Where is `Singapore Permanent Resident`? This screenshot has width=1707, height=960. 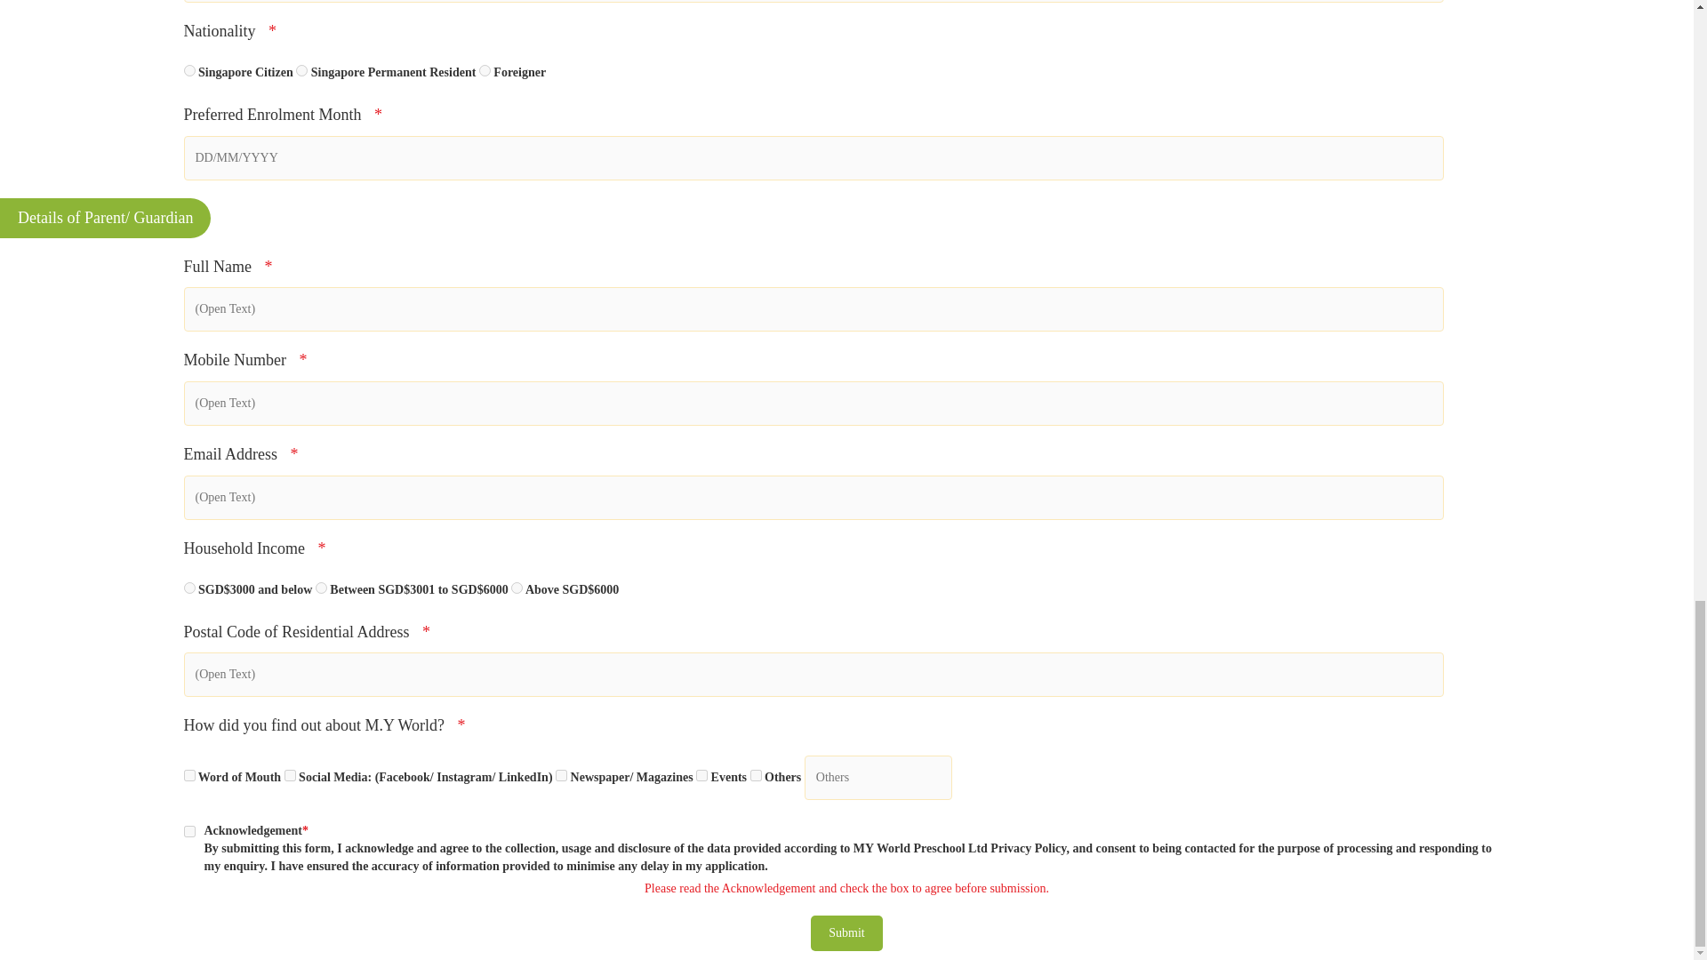
Singapore Permanent Resident is located at coordinates (301, 71).